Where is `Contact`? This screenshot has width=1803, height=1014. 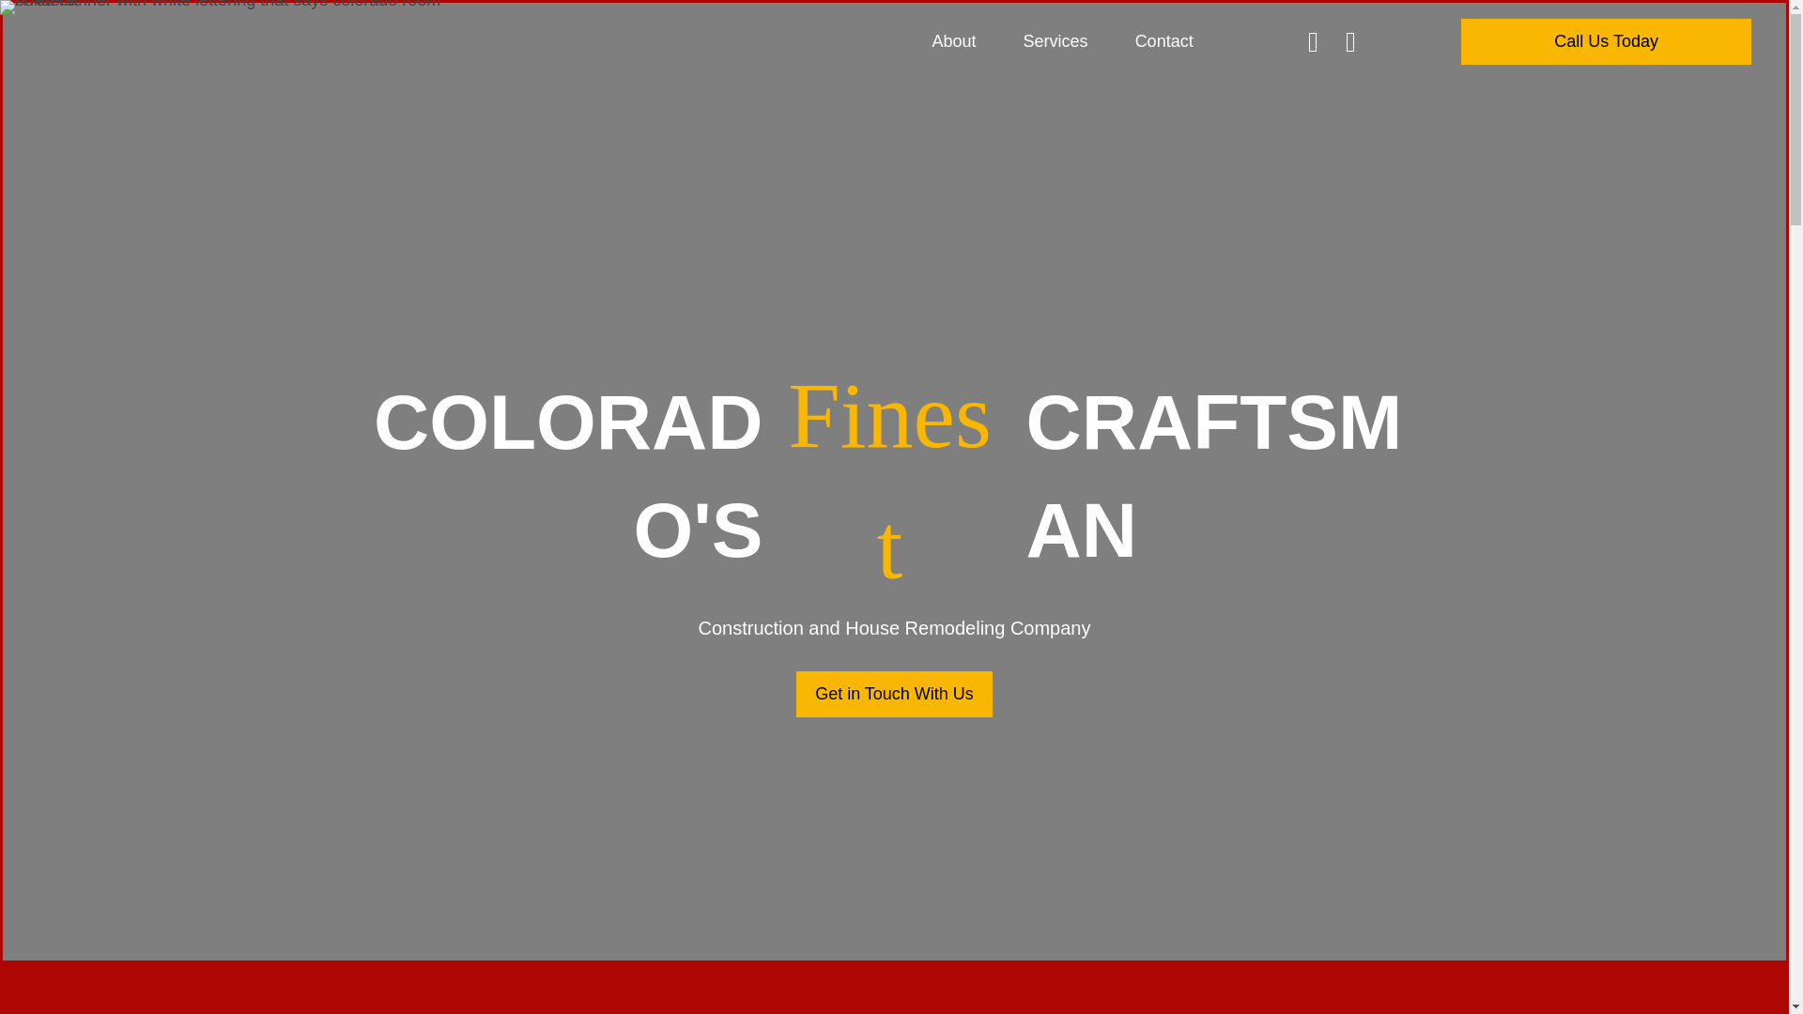 Contact is located at coordinates (1149, 41).